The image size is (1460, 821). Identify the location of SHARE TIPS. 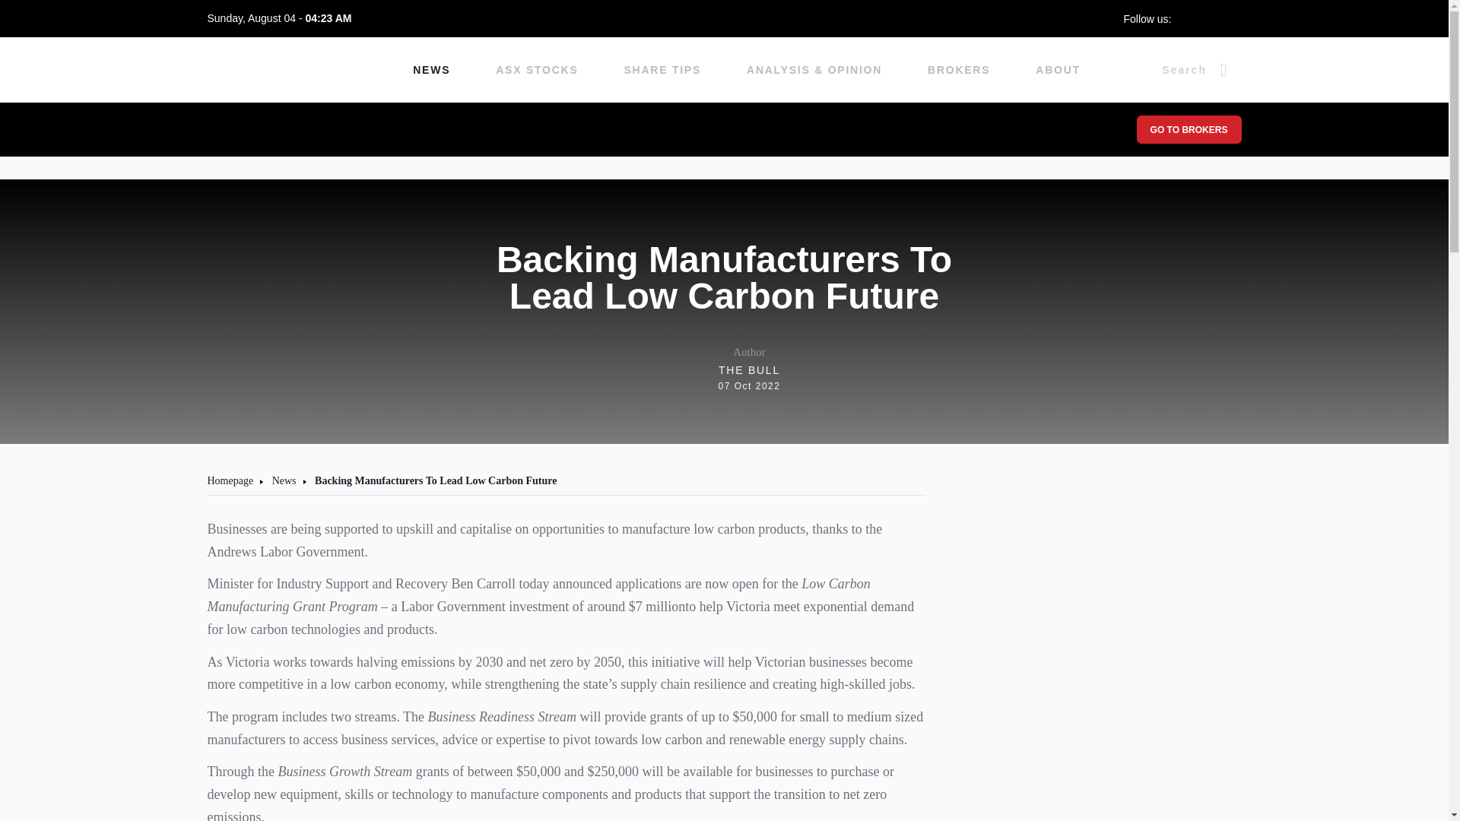
(725, 369).